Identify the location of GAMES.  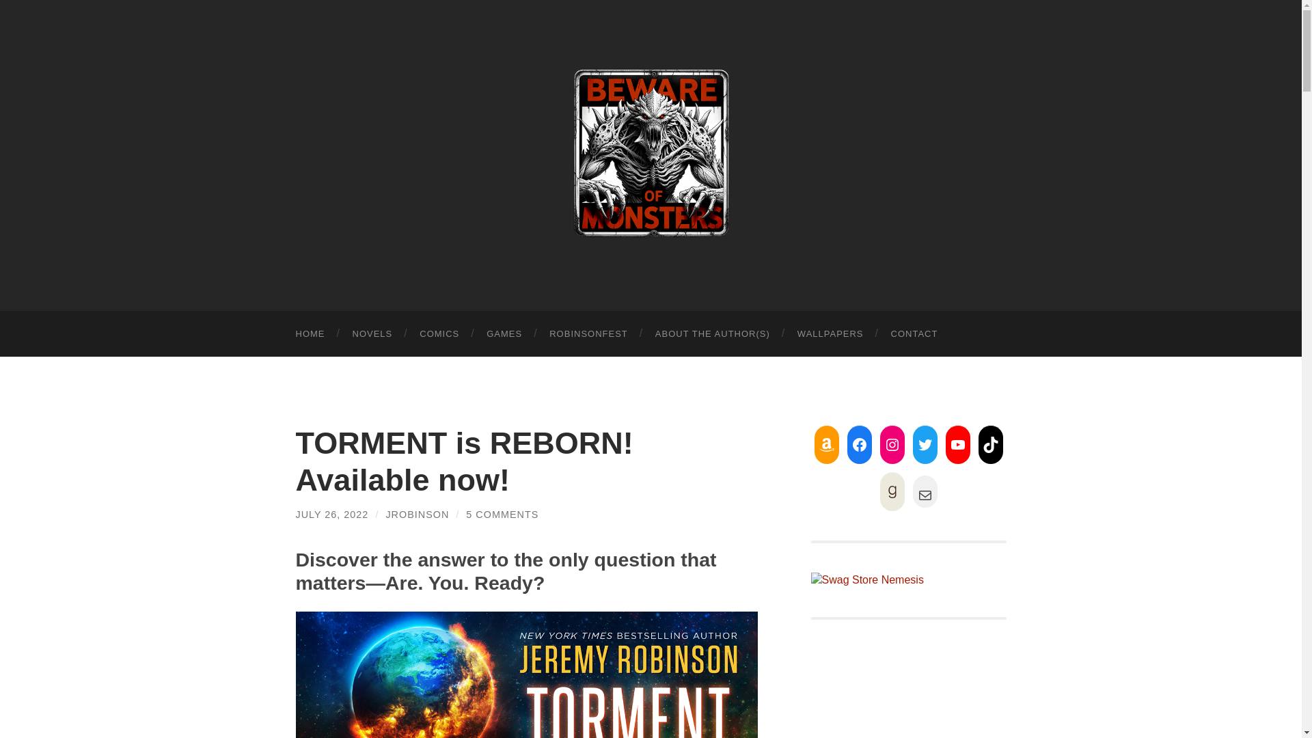
(504, 333).